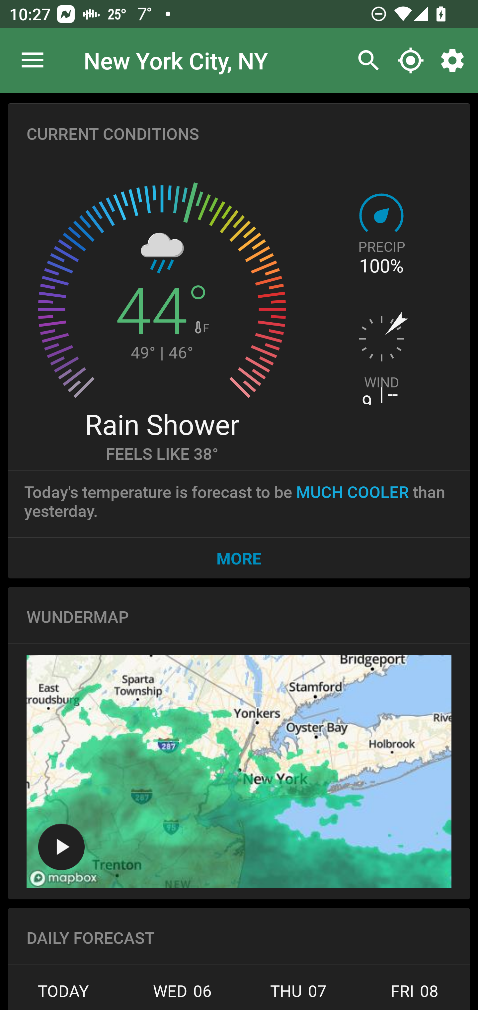 The width and height of the screenshot is (478, 1010). Describe the element at coordinates (365, 60) in the screenshot. I see `Search for location` at that location.